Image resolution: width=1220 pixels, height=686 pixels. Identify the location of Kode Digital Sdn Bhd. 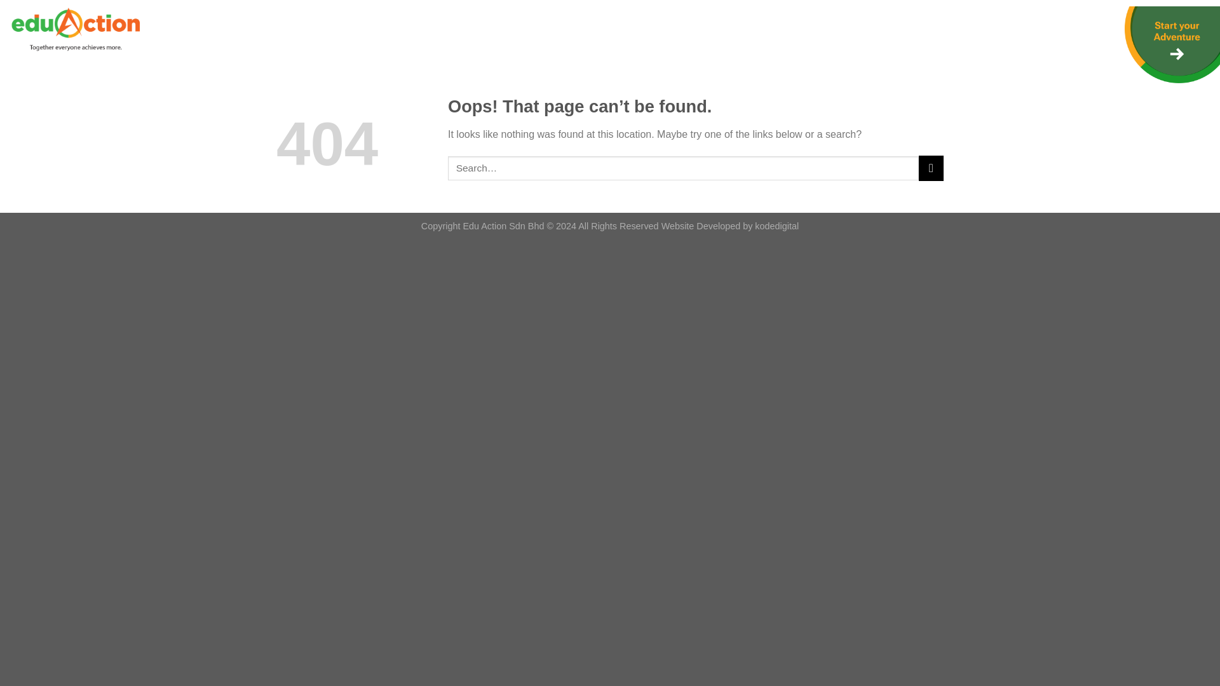
(729, 225).